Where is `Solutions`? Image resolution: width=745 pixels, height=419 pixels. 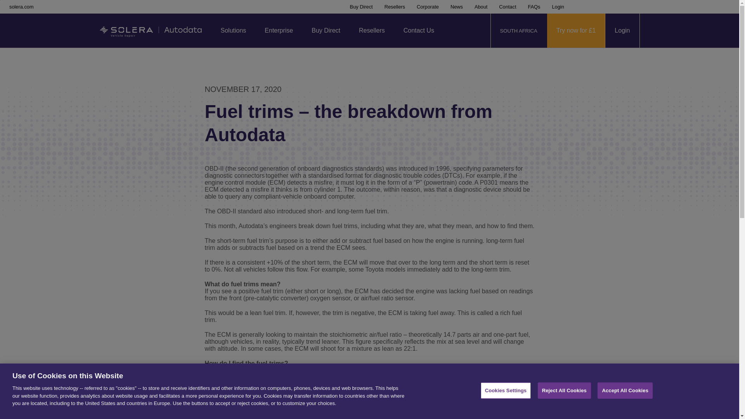 Solutions is located at coordinates (233, 30).